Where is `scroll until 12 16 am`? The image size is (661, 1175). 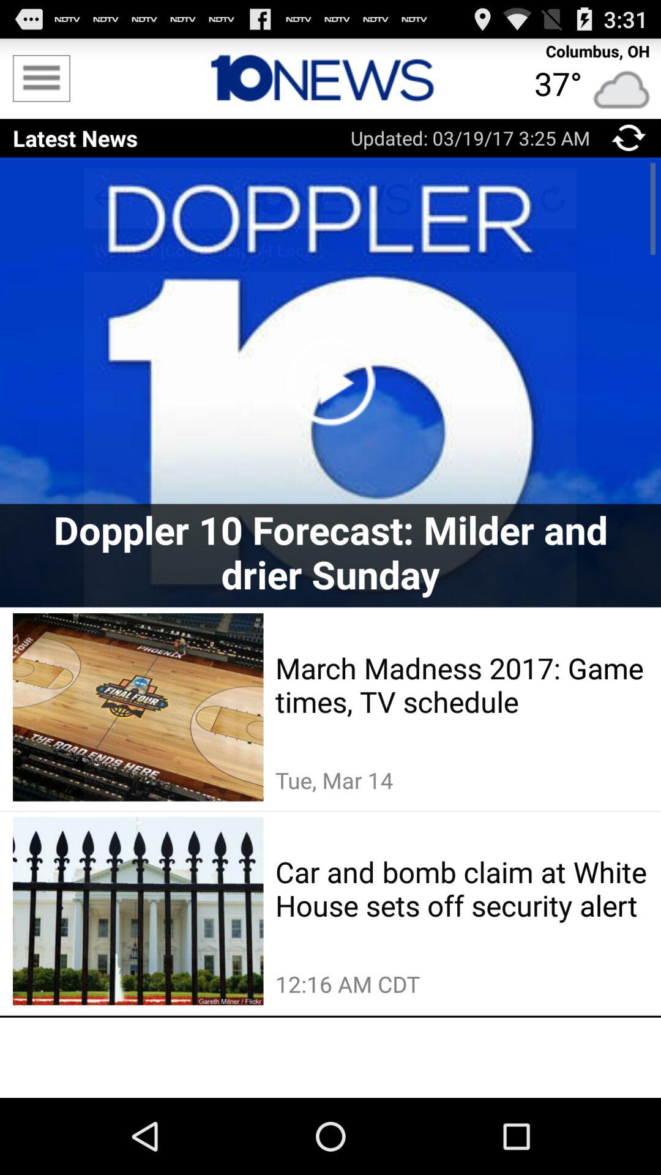
scroll until 12 16 am is located at coordinates (461, 984).